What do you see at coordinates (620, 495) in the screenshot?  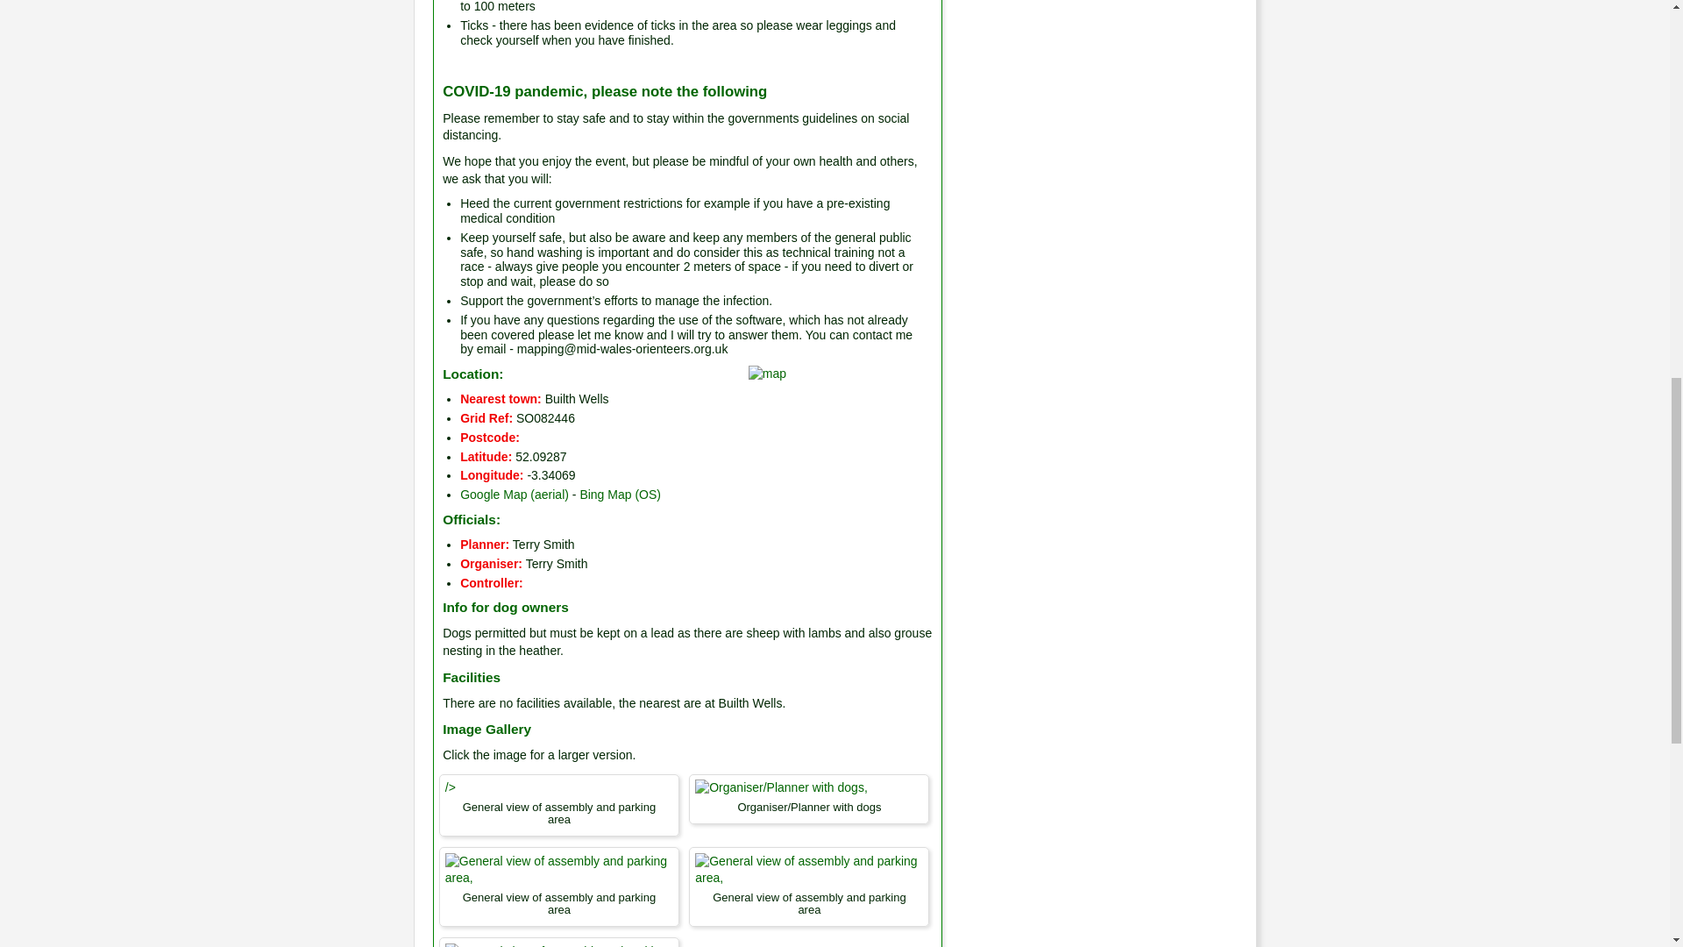 I see `Opens in a new tab` at bounding box center [620, 495].